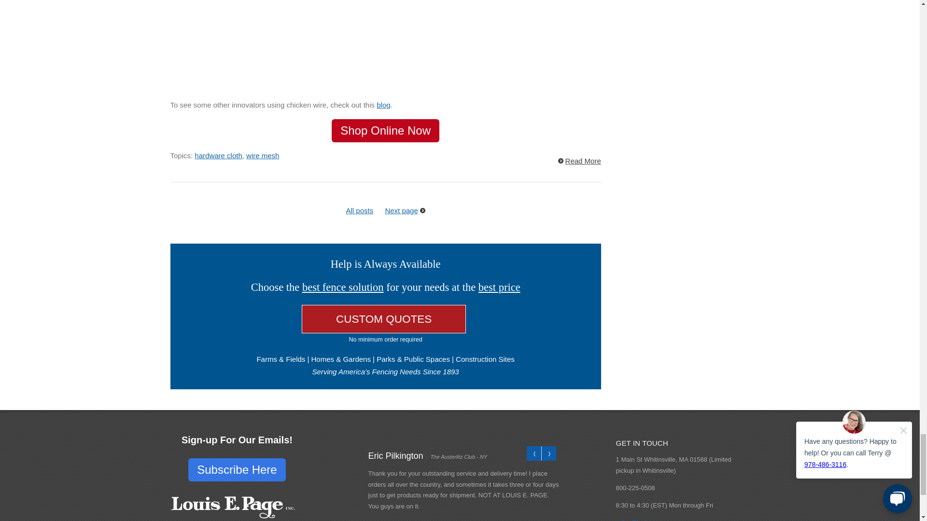 The width and height of the screenshot is (927, 521). What do you see at coordinates (385, 130) in the screenshot?
I see `Shop Online Now` at bounding box center [385, 130].